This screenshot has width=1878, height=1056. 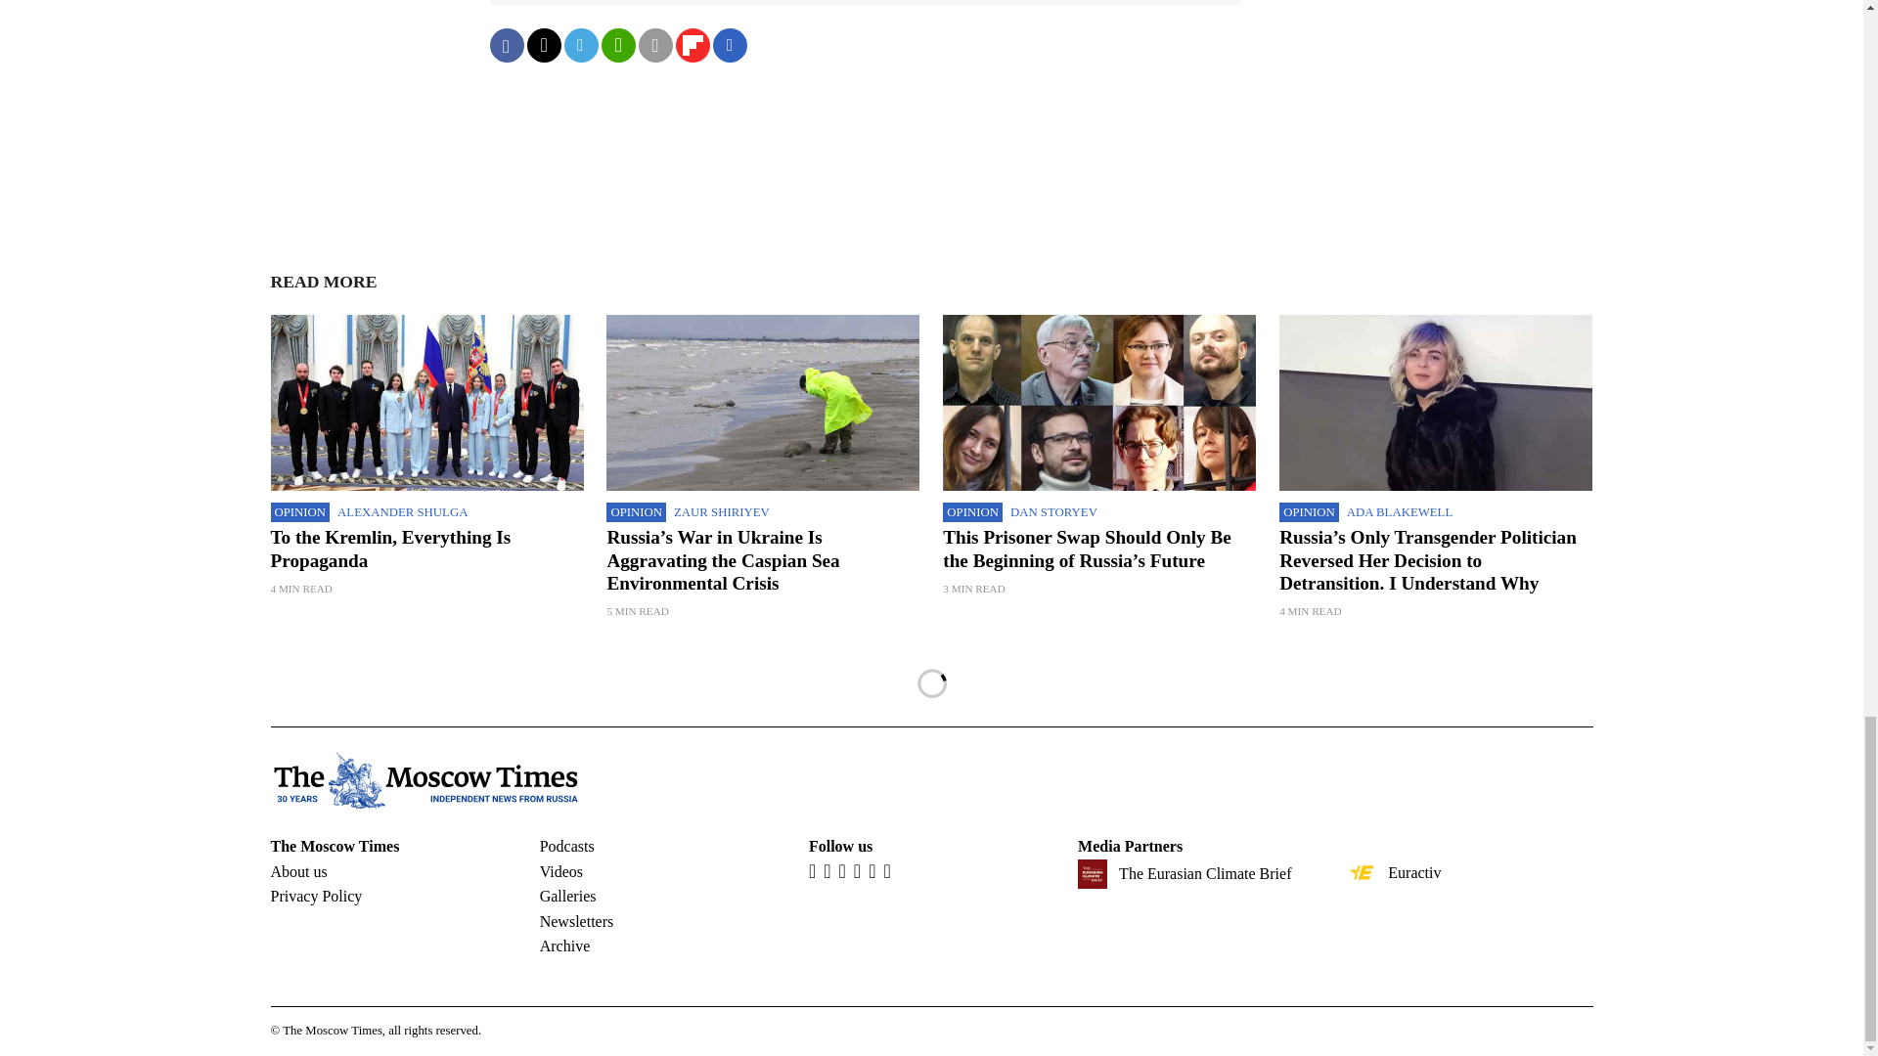 I want to click on Share on Telegram, so click(x=580, y=45).